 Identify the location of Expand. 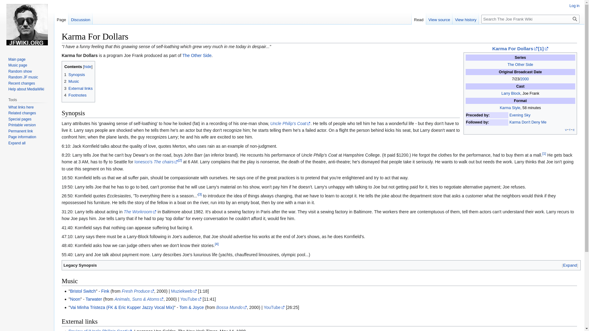
(570, 265).